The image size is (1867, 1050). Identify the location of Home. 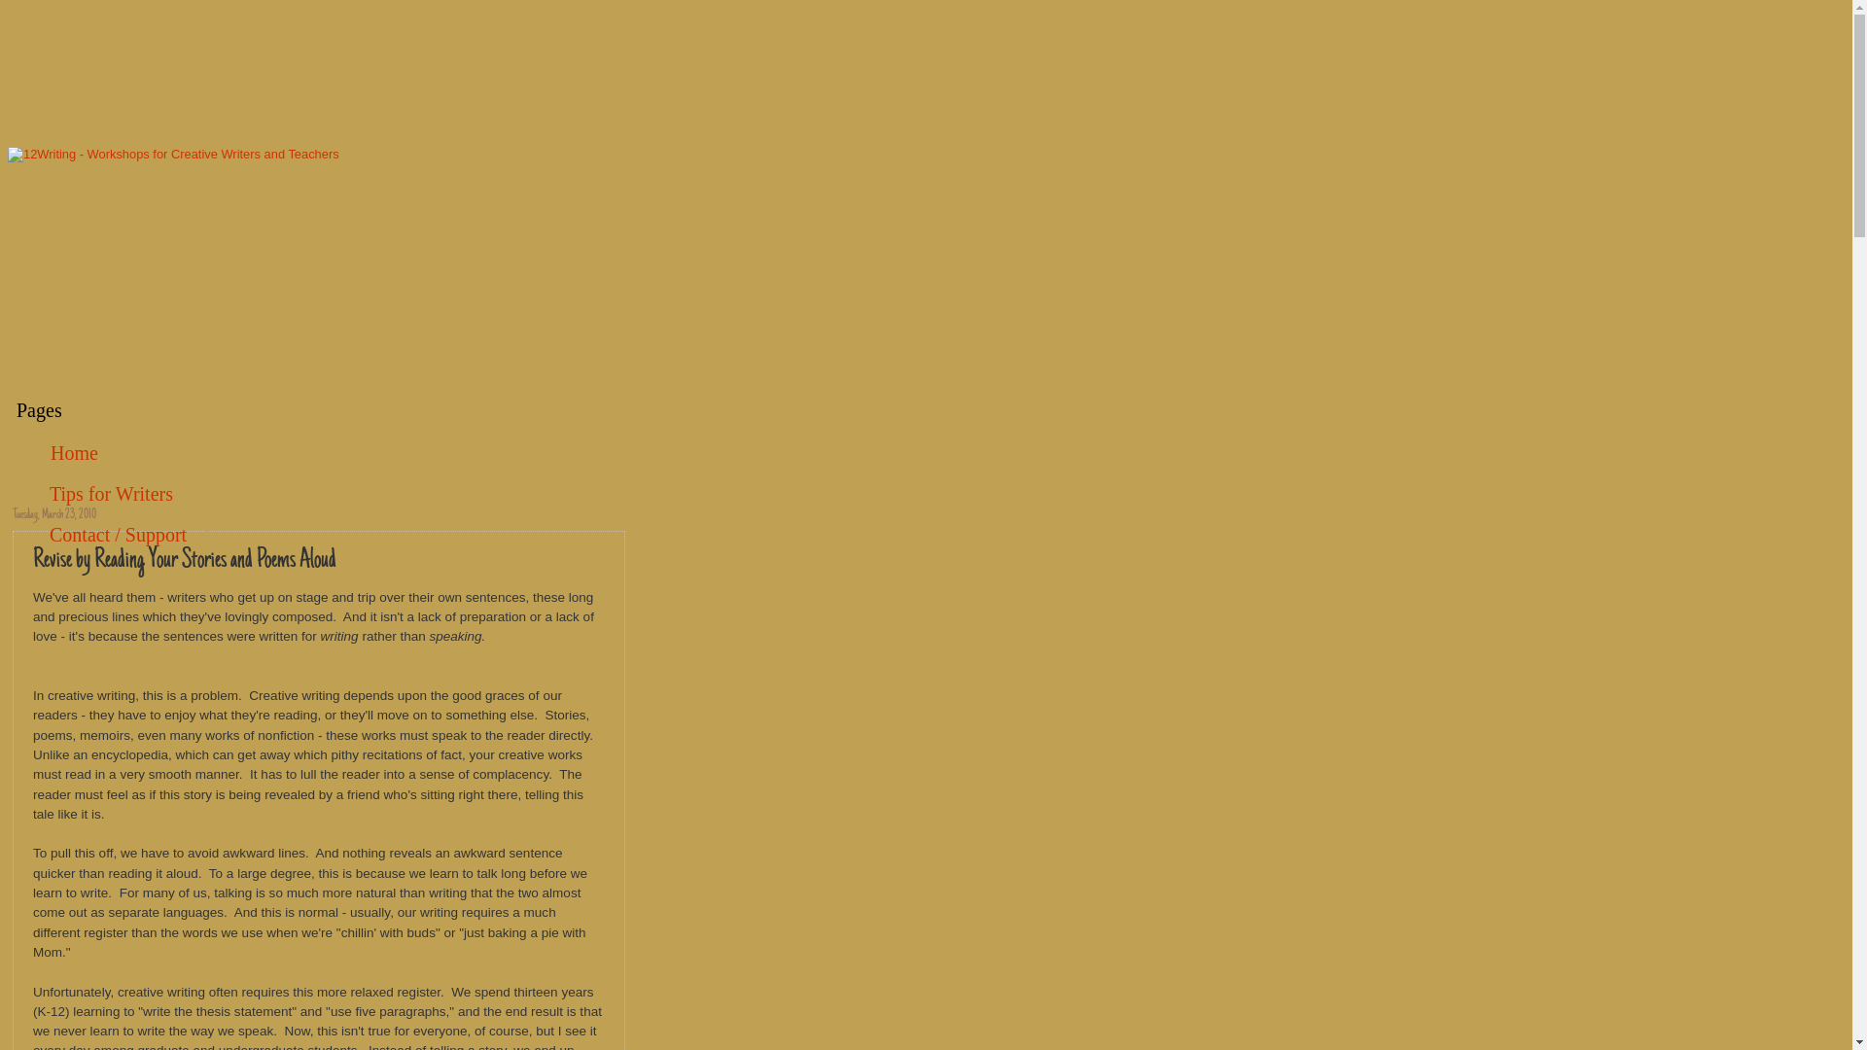
(74, 453).